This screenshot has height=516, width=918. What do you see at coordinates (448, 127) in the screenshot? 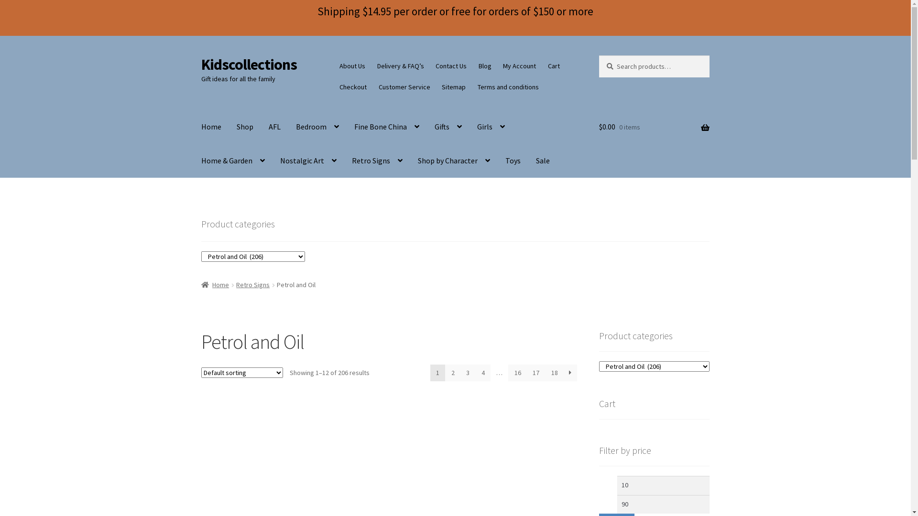
I see `Gifts` at bounding box center [448, 127].